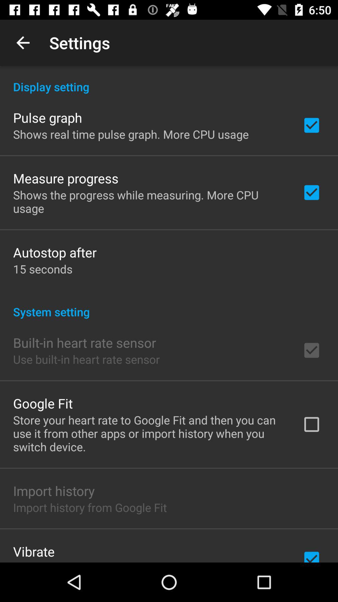 Image resolution: width=338 pixels, height=602 pixels. Describe the element at coordinates (23, 43) in the screenshot. I see `select icon to the left of the settings app` at that location.